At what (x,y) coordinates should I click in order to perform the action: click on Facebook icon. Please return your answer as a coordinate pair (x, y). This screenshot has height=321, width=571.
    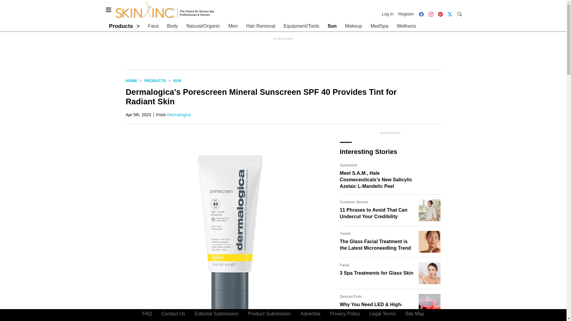
    Looking at the image, I should click on (421, 14).